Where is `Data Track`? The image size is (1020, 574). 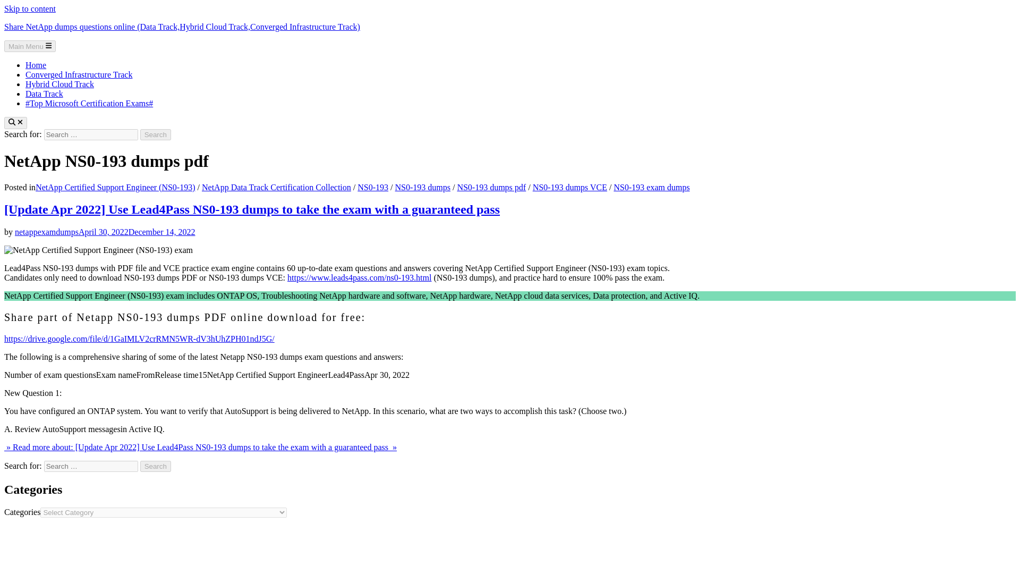 Data Track is located at coordinates (45, 94).